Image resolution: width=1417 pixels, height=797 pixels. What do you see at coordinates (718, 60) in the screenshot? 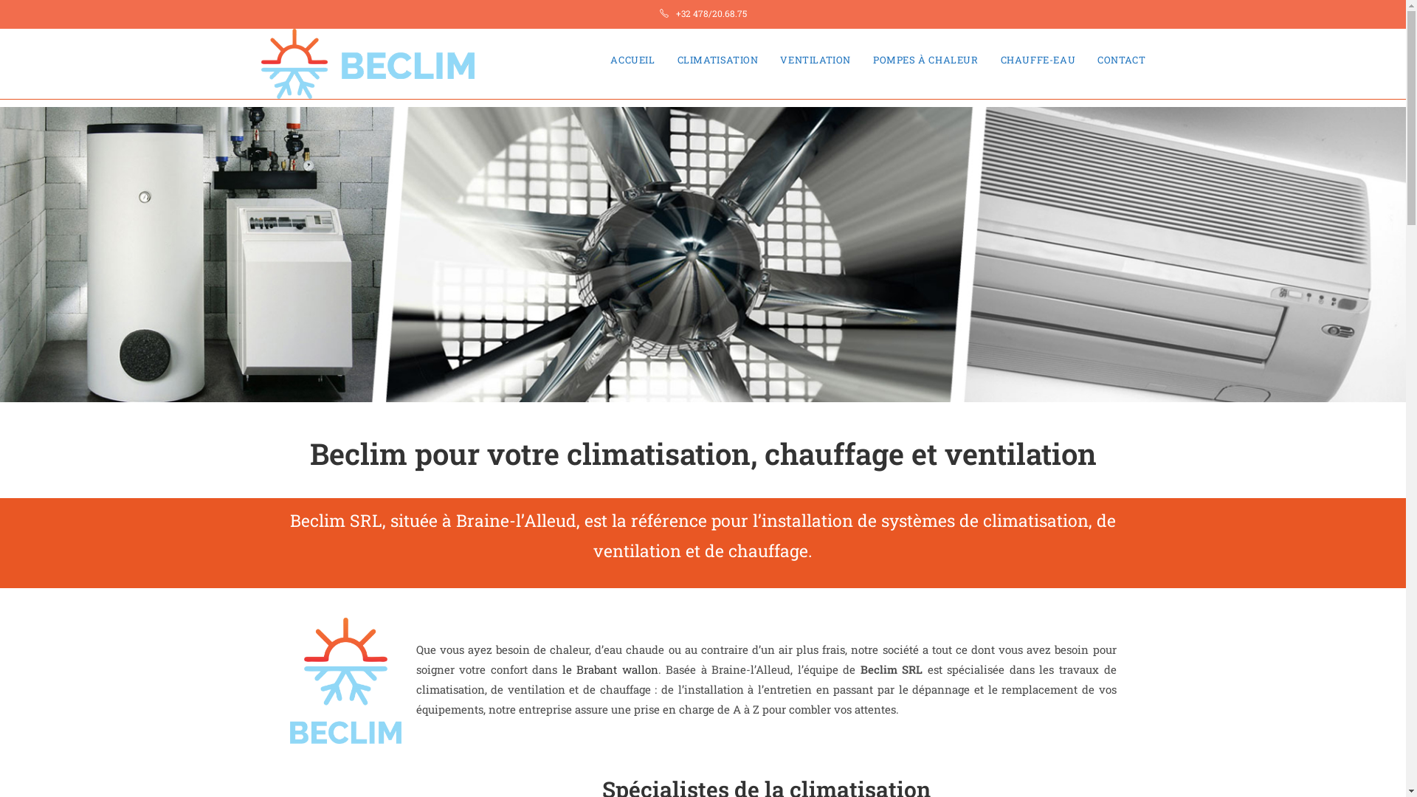
I see `CLIMATISATION` at bounding box center [718, 60].